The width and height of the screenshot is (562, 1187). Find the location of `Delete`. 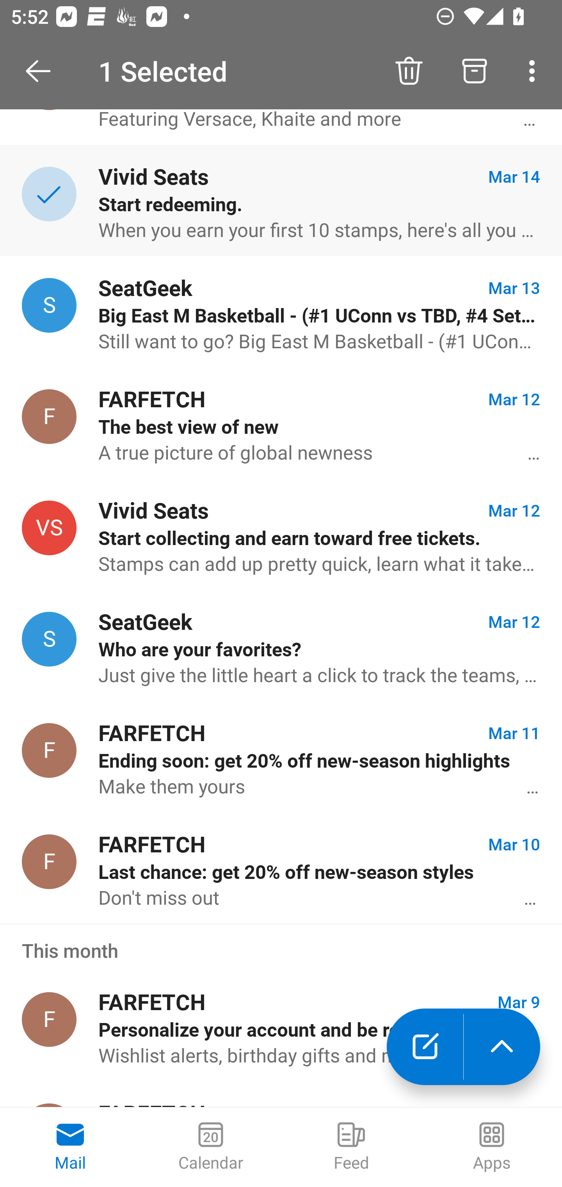

Delete is located at coordinates (409, 71).